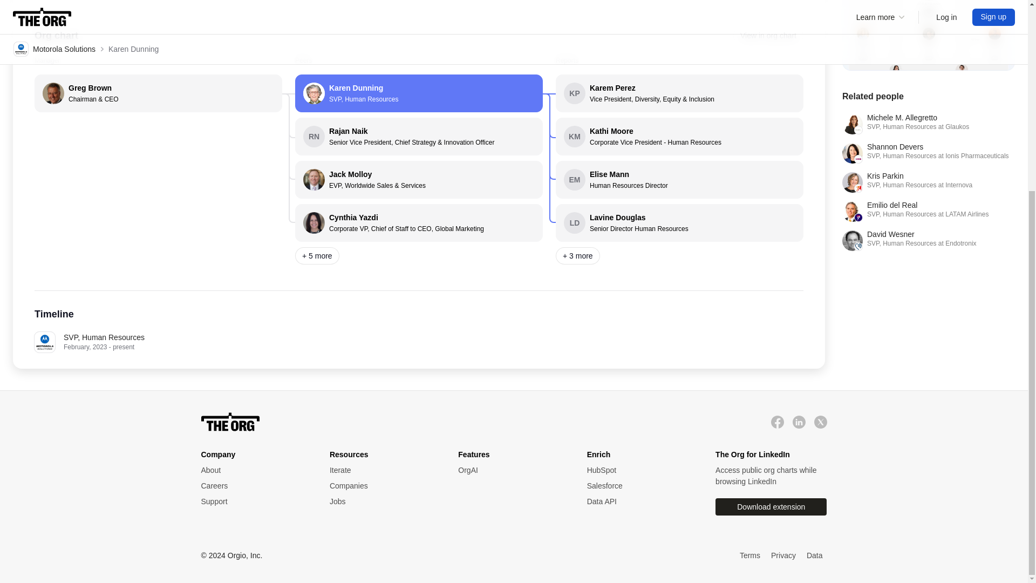 This screenshot has height=583, width=1036. What do you see at coordinates (928, 182) in the screenshot?
I see `View in org chart` at bounding box center [928, 182].